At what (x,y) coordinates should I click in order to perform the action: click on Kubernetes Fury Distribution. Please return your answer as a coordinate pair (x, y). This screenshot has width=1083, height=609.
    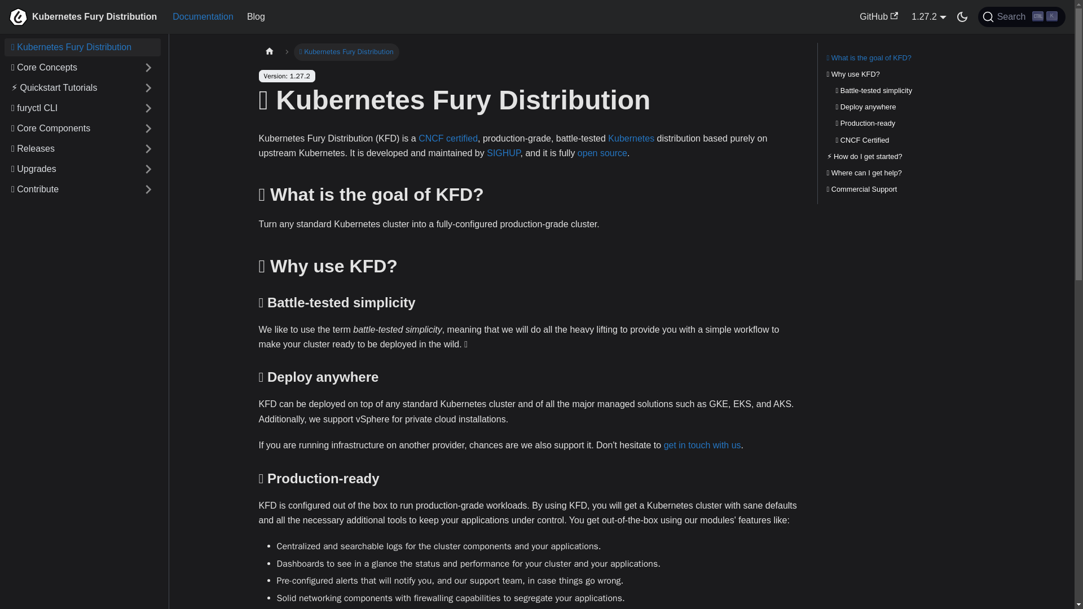
    Looking at the image, I should click on (928, 16).